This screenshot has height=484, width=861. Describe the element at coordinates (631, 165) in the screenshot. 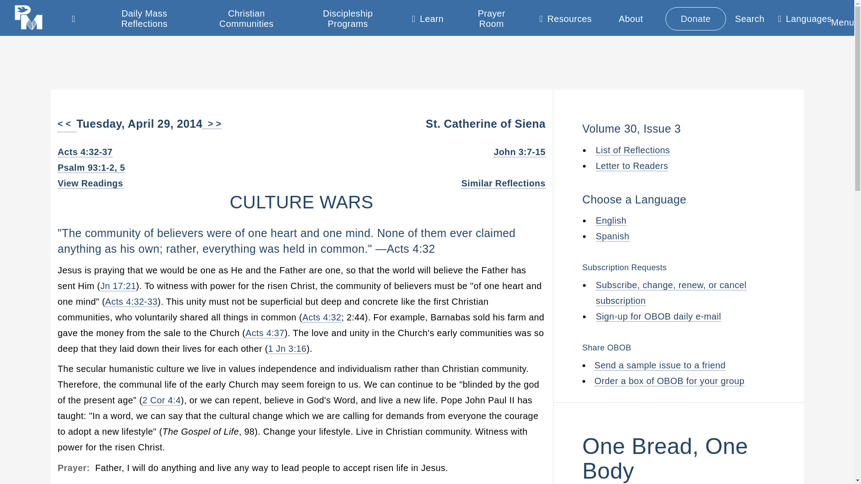

I see `Letter to Readers` at that location.